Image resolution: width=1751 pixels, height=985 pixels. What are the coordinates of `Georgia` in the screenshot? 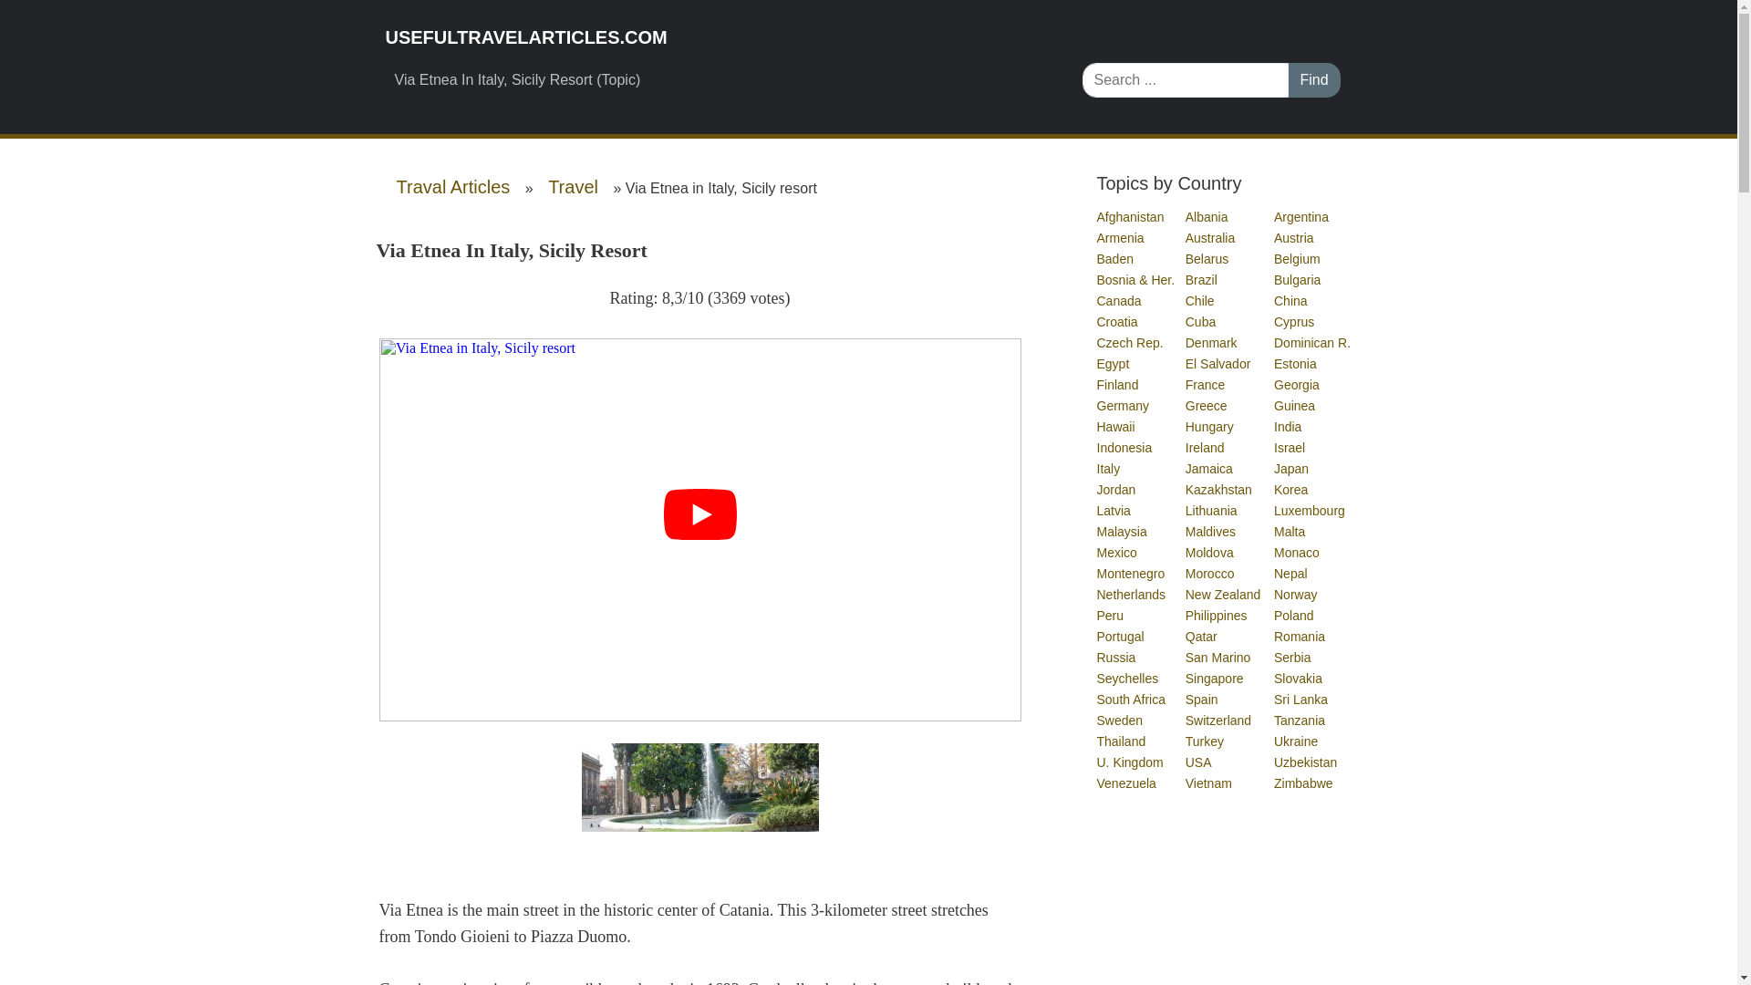 It's located at (1298, 384).